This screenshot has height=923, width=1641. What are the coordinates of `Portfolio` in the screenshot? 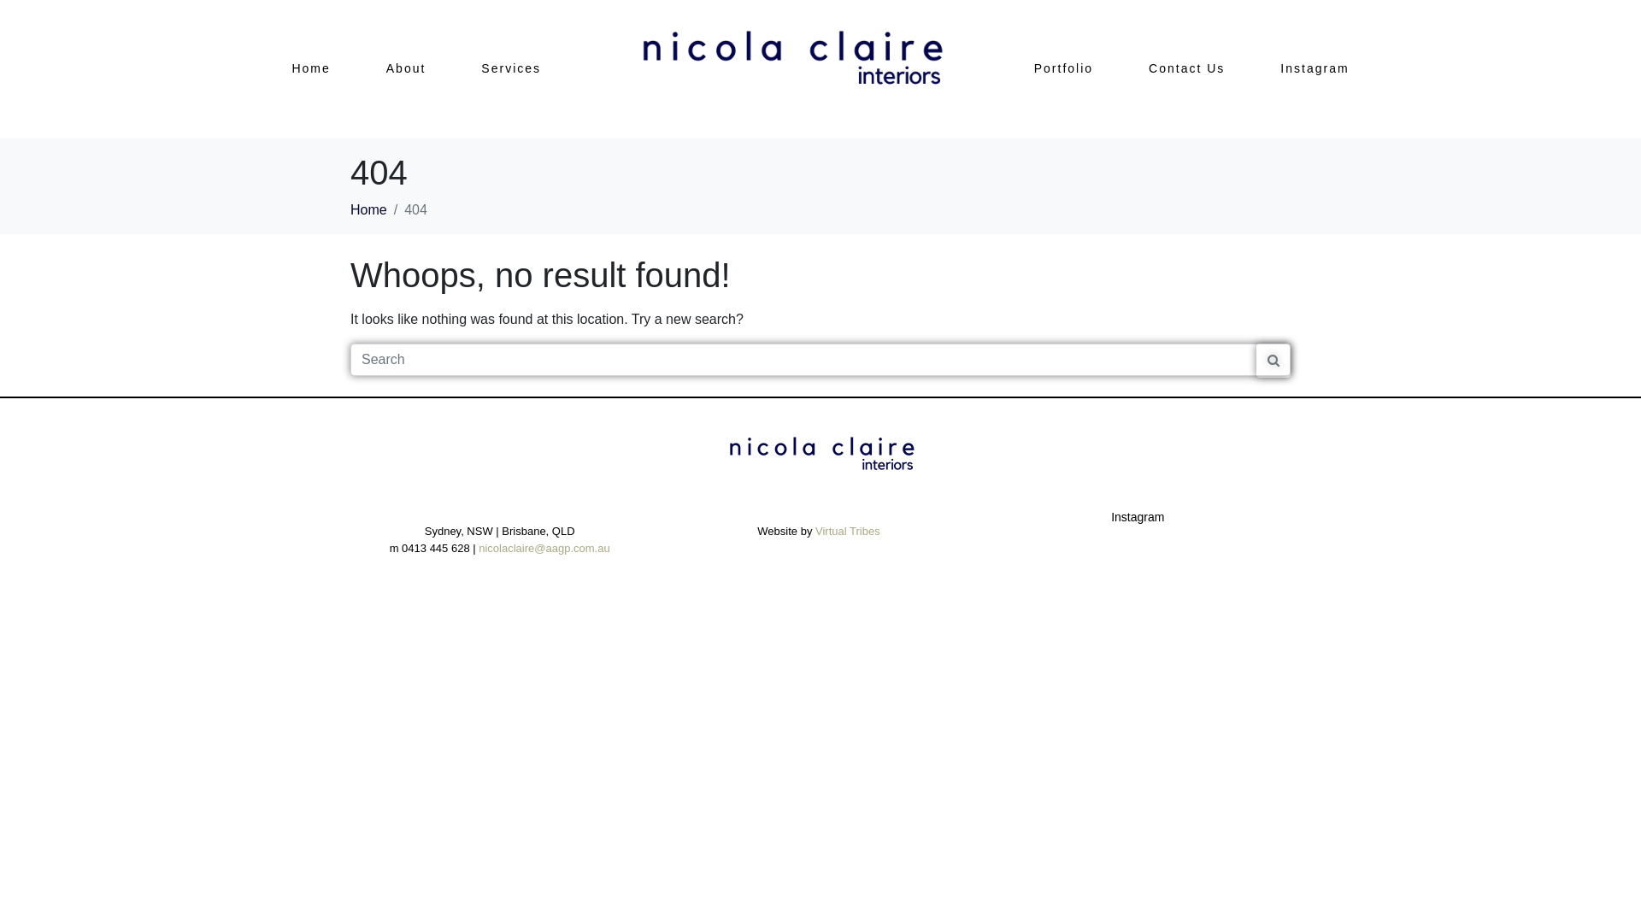 It's located at (1063, 69).